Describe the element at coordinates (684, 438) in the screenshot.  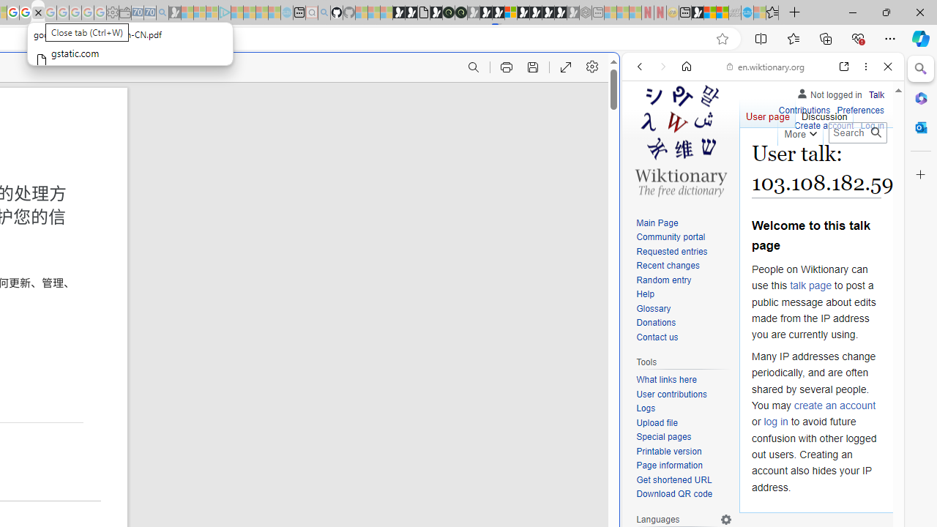
I see `Special pages` at that location.